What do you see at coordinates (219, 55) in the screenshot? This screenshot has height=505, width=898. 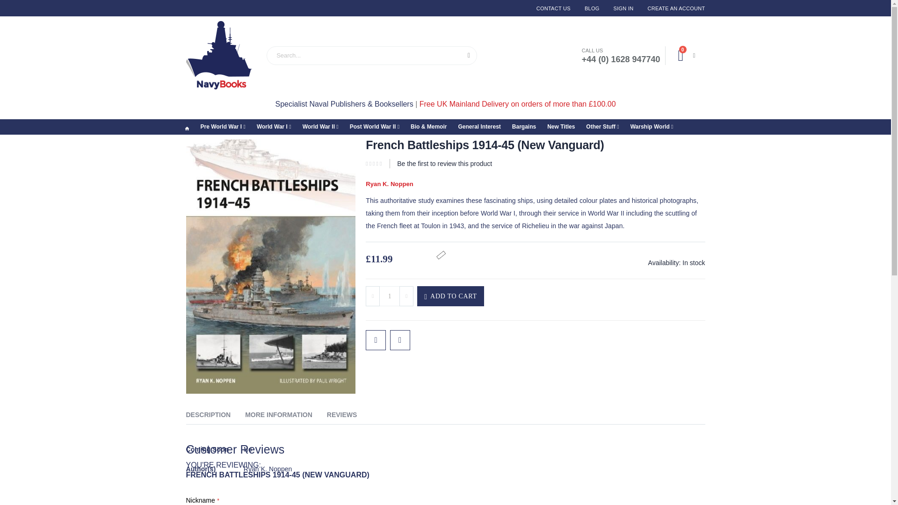 I see `CREATE AN ACCOUNT` at bounding box center [219, 55].